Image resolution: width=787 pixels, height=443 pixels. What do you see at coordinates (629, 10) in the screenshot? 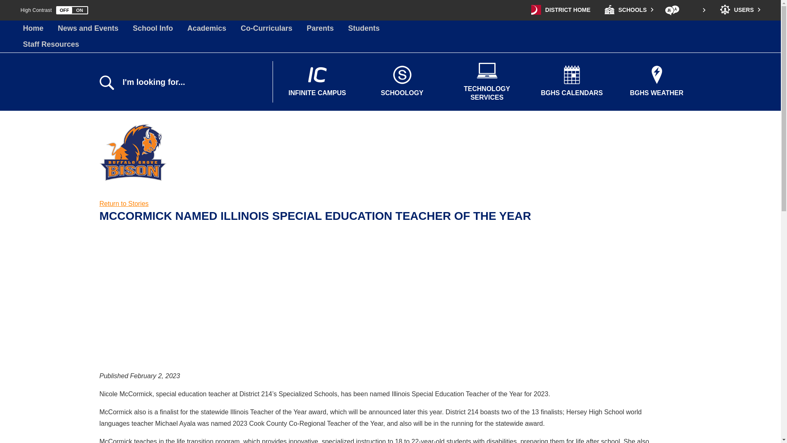
I see `SCHOOLS` at bounding box center [629, 10].